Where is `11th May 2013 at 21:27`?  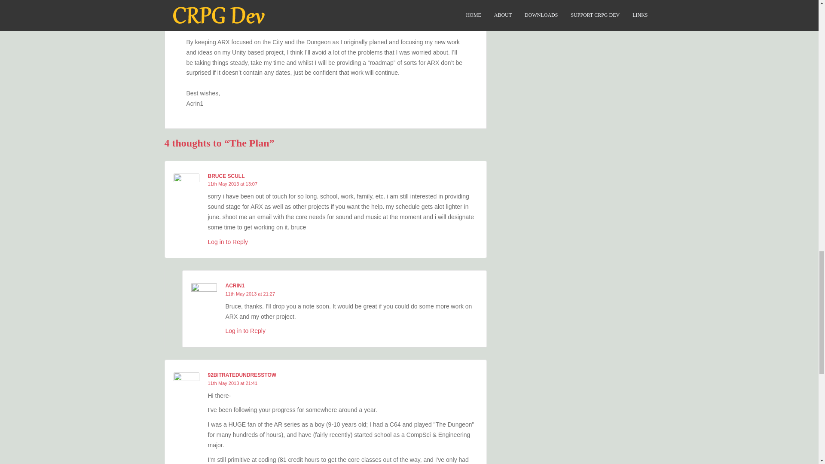 11th May 2013 at 21:27 is located at coordinates (250, 294).